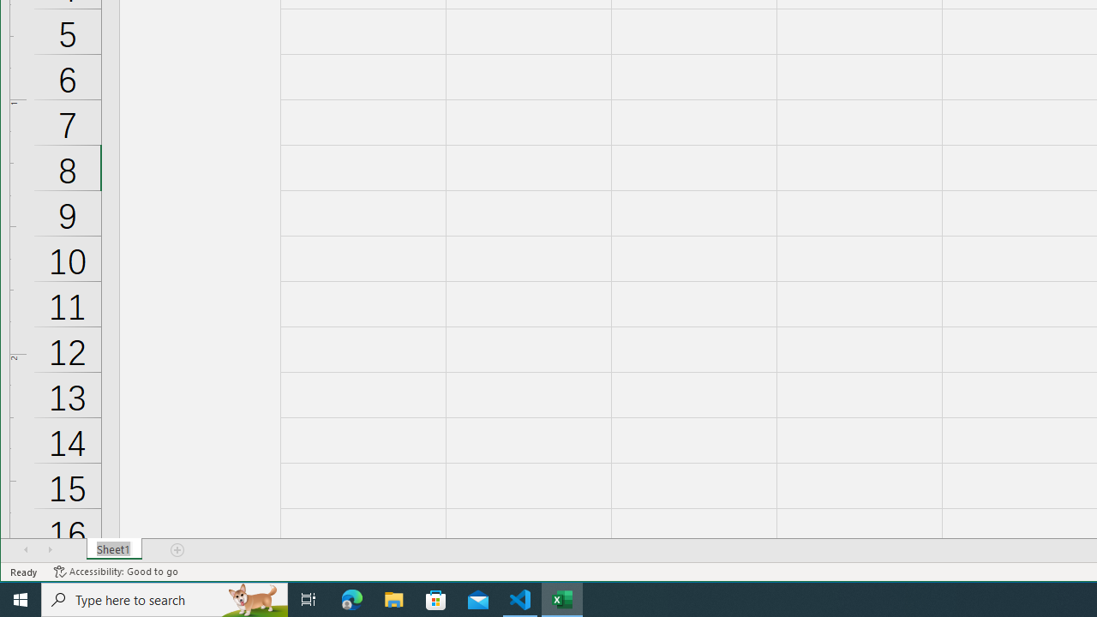 This screenshot has height=617, width=1097. What do you see at coordinates (352, 600) in the screenshot?
I see `Microsoft Edge` at bounding box center [352, 600].